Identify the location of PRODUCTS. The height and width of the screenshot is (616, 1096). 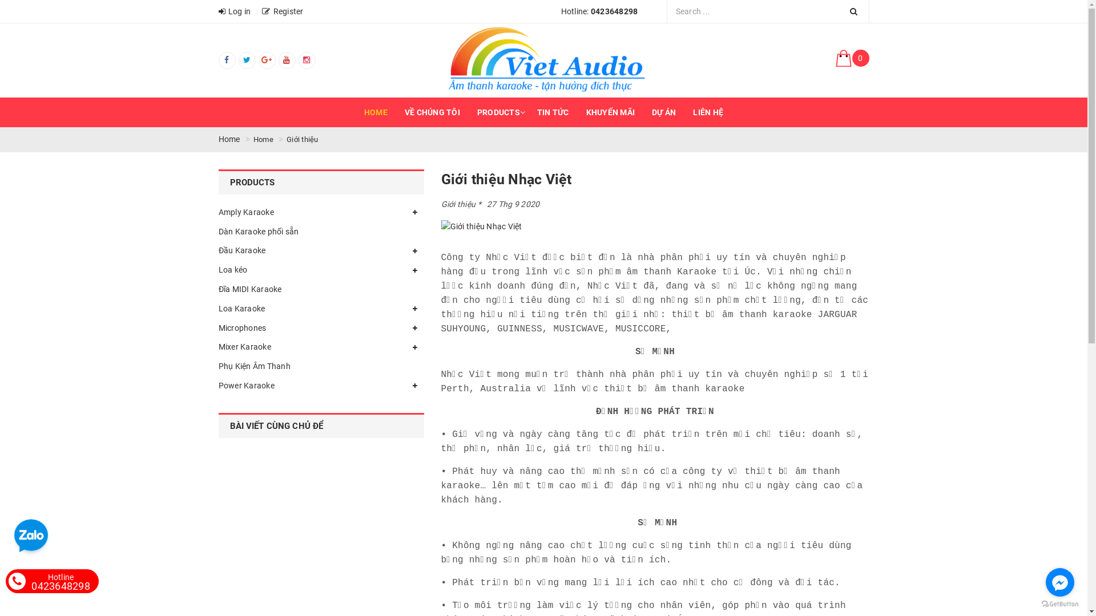
(321, 183).